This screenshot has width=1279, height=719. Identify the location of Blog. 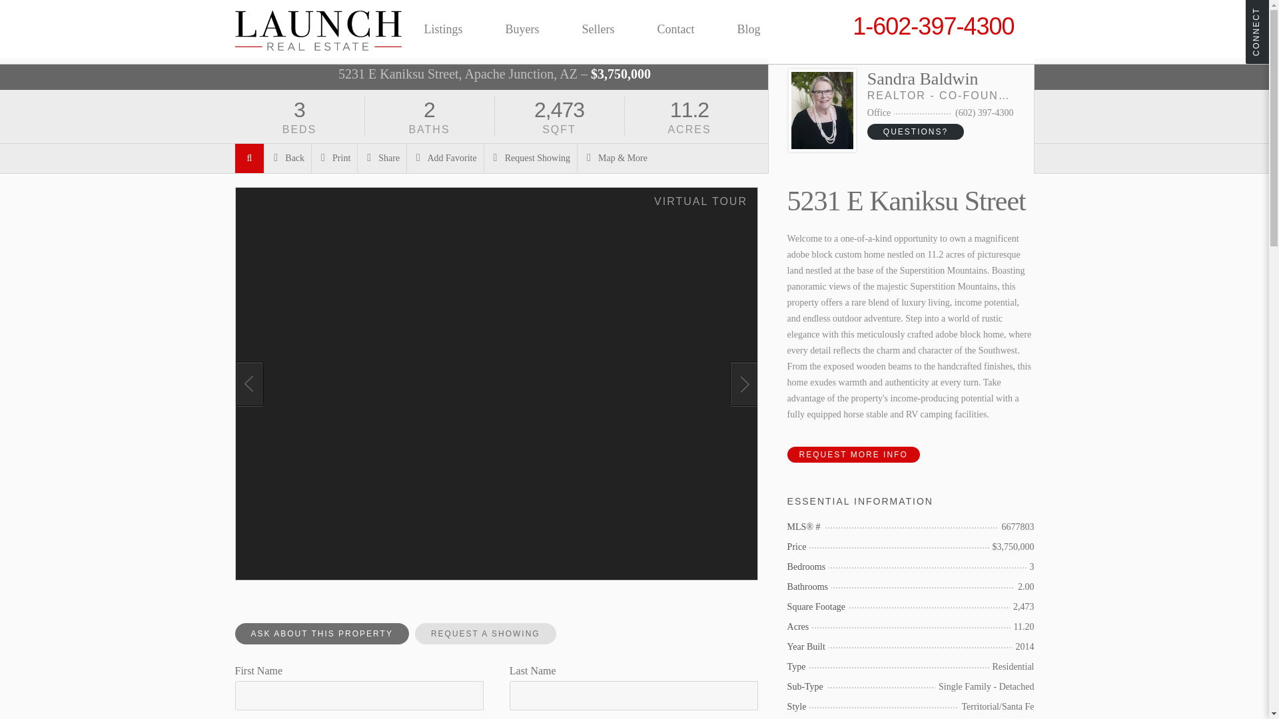
(749, 29).